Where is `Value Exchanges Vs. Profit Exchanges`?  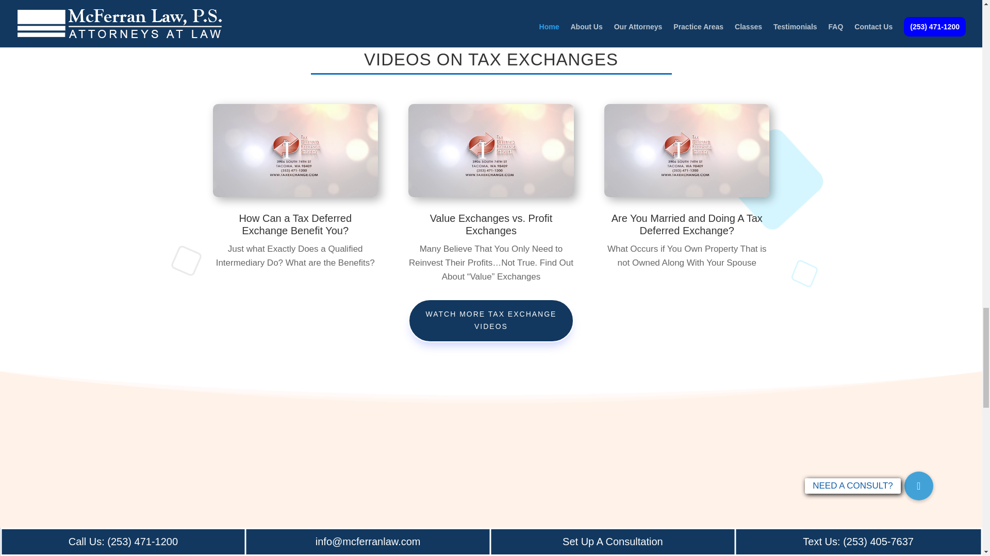 Value Exchanges Vs. Profit Exchanges is located at coordinates (490, 150).